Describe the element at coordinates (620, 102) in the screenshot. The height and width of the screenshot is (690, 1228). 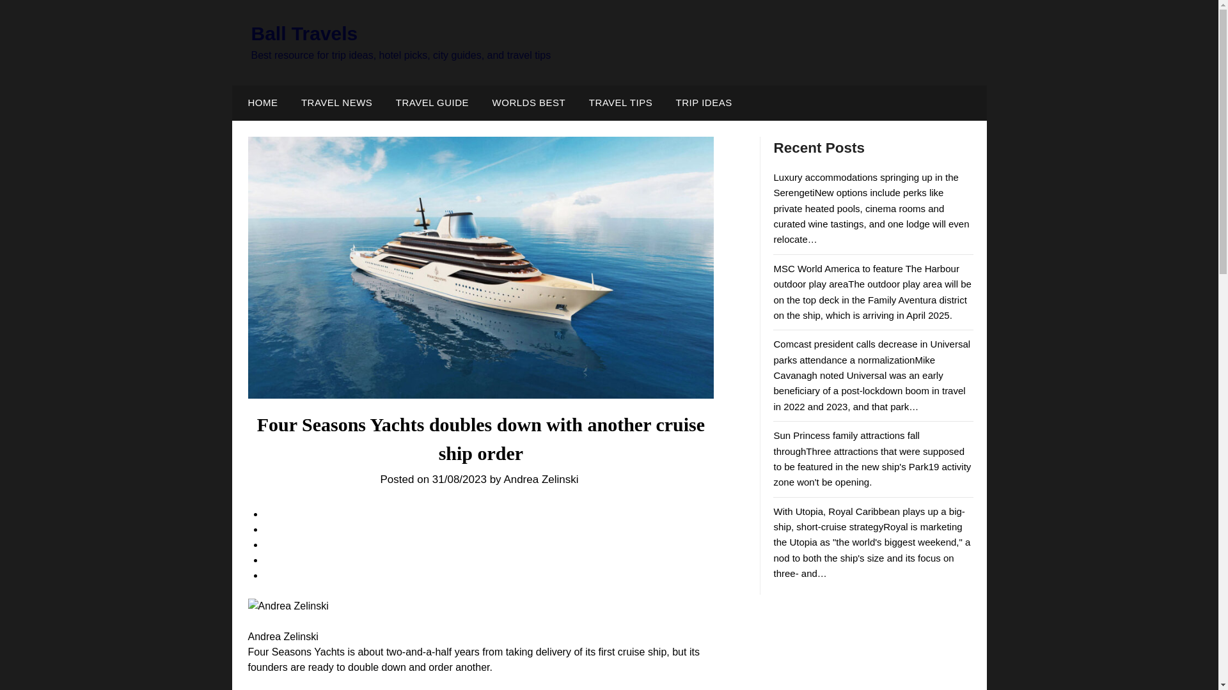
I see `TRAVEL TIPS` at that location.